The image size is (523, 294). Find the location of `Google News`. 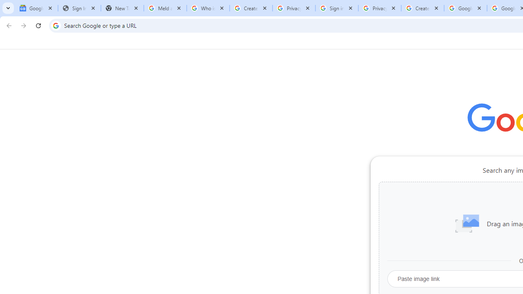

Google News is located at coordinates (37, 8).